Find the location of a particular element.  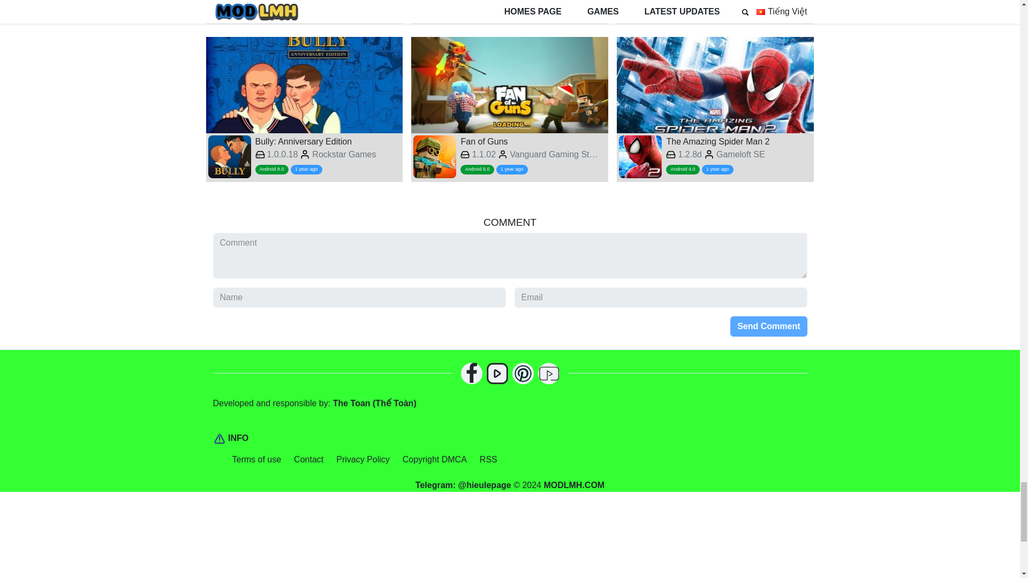

The Killbox: Arena Combat 1.1.7  Menu, Unlimited money is located at coordinates (488, 459).